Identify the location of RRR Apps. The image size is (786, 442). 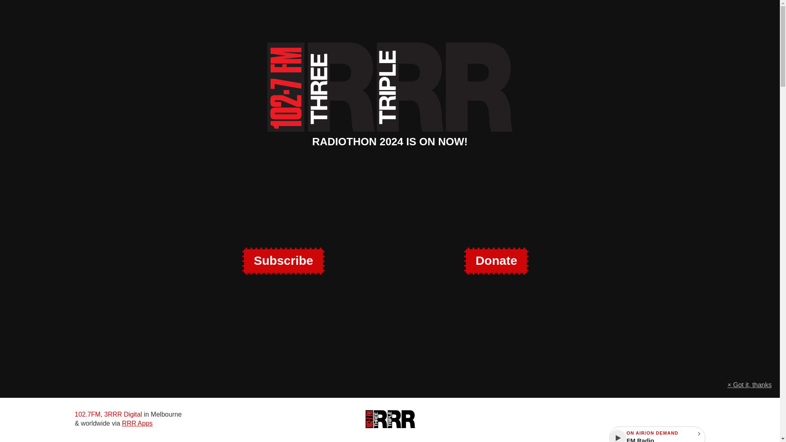
(137, 423).